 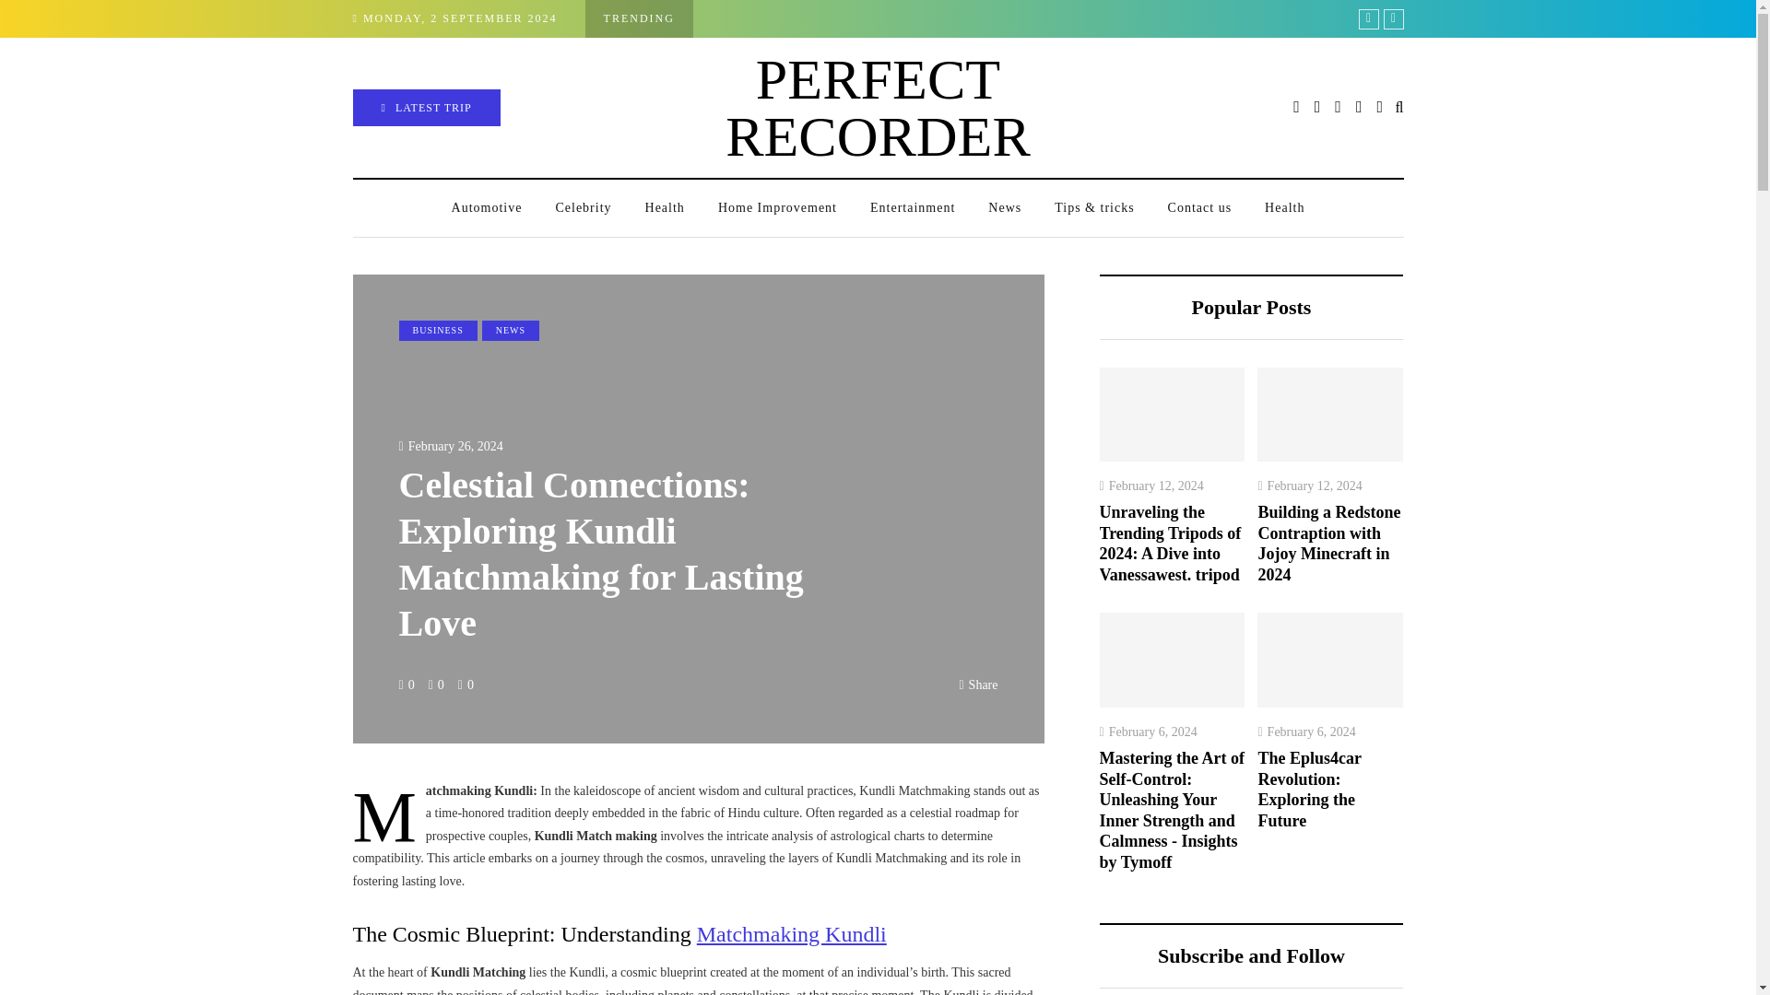 What do you see at coordinates (791, 934) in the screenshot?
I see `Matchmaking Kundli` at bounding box center [791, 934].